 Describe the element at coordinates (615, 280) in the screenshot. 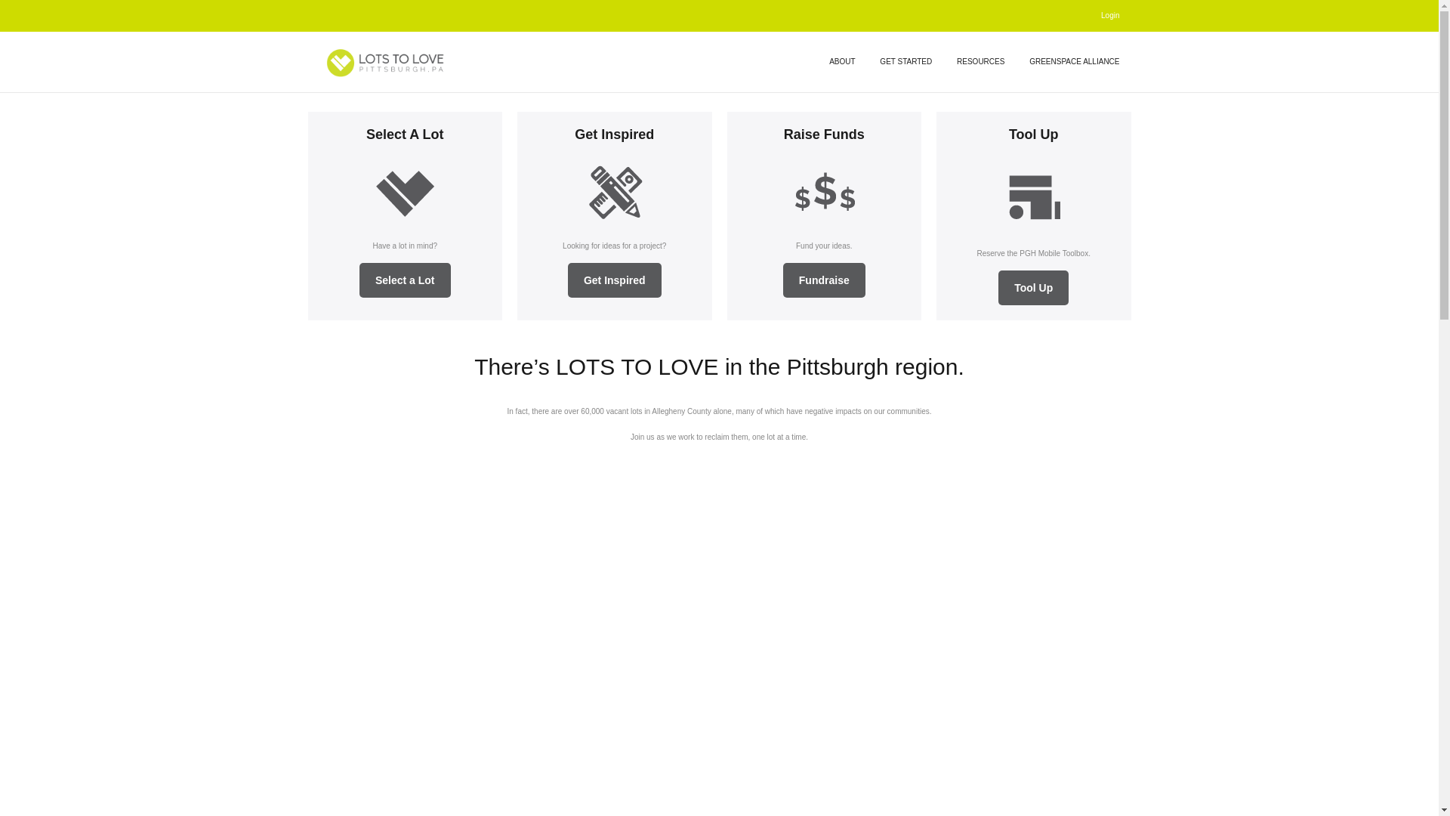

I see `Get Inspired` at that location.